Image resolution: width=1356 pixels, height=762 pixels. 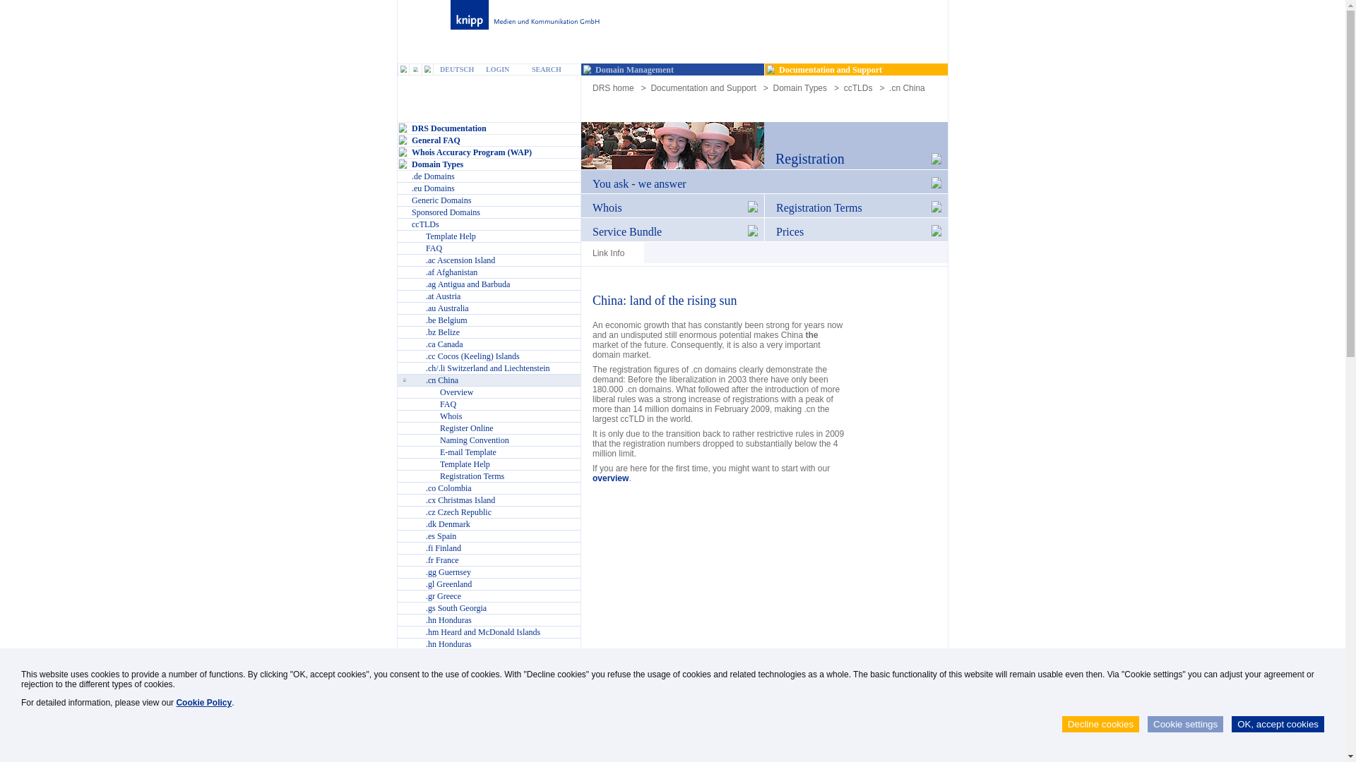 I want to click on You ask - we answer, so click(x=764, y=190).